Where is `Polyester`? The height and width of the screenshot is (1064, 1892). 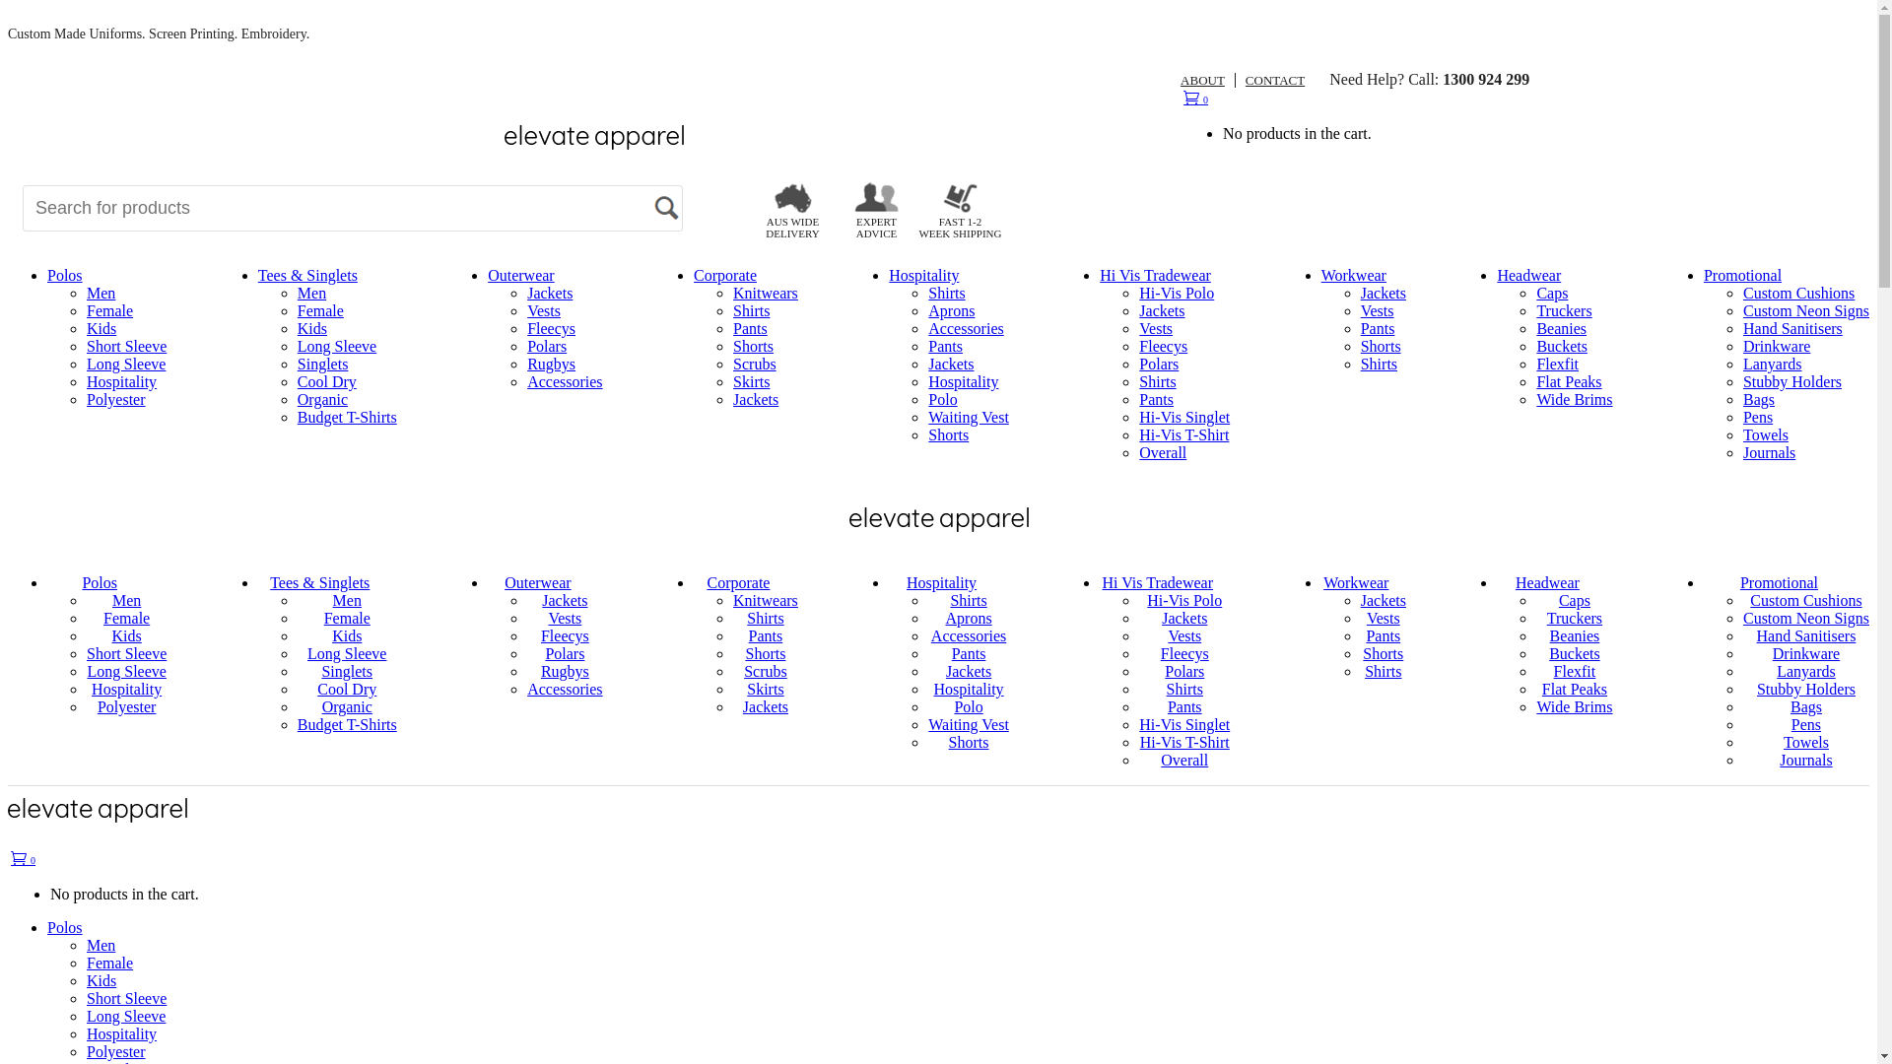 Polyester is located at coordinates (127, 707).